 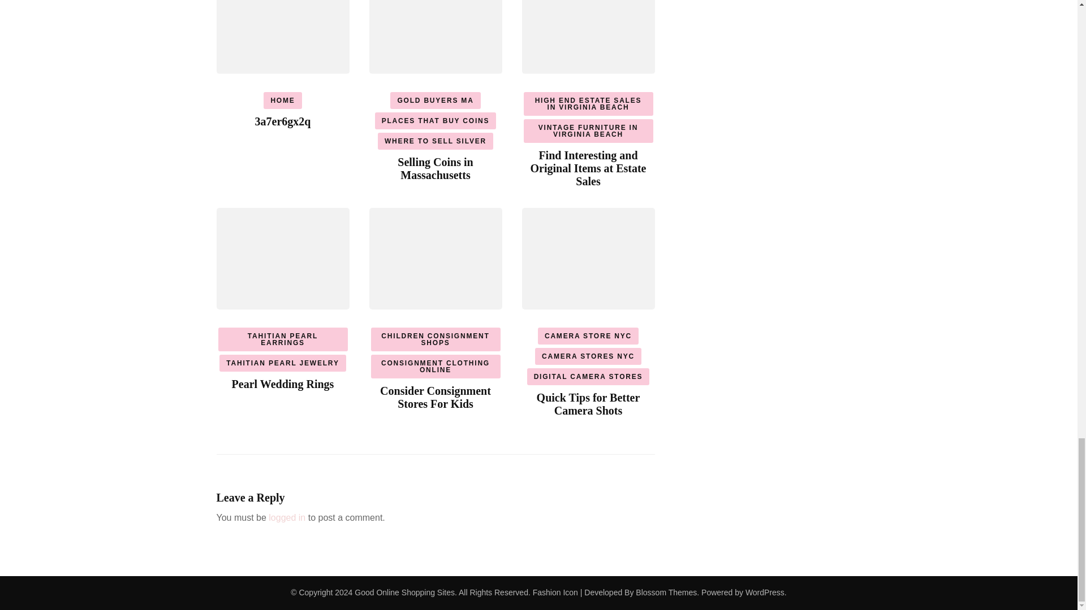 What do you see at coordinates (436, 120) in the screenshot?
I see `PLACES THAT BUY COINS` at bounding box center [436, 120].